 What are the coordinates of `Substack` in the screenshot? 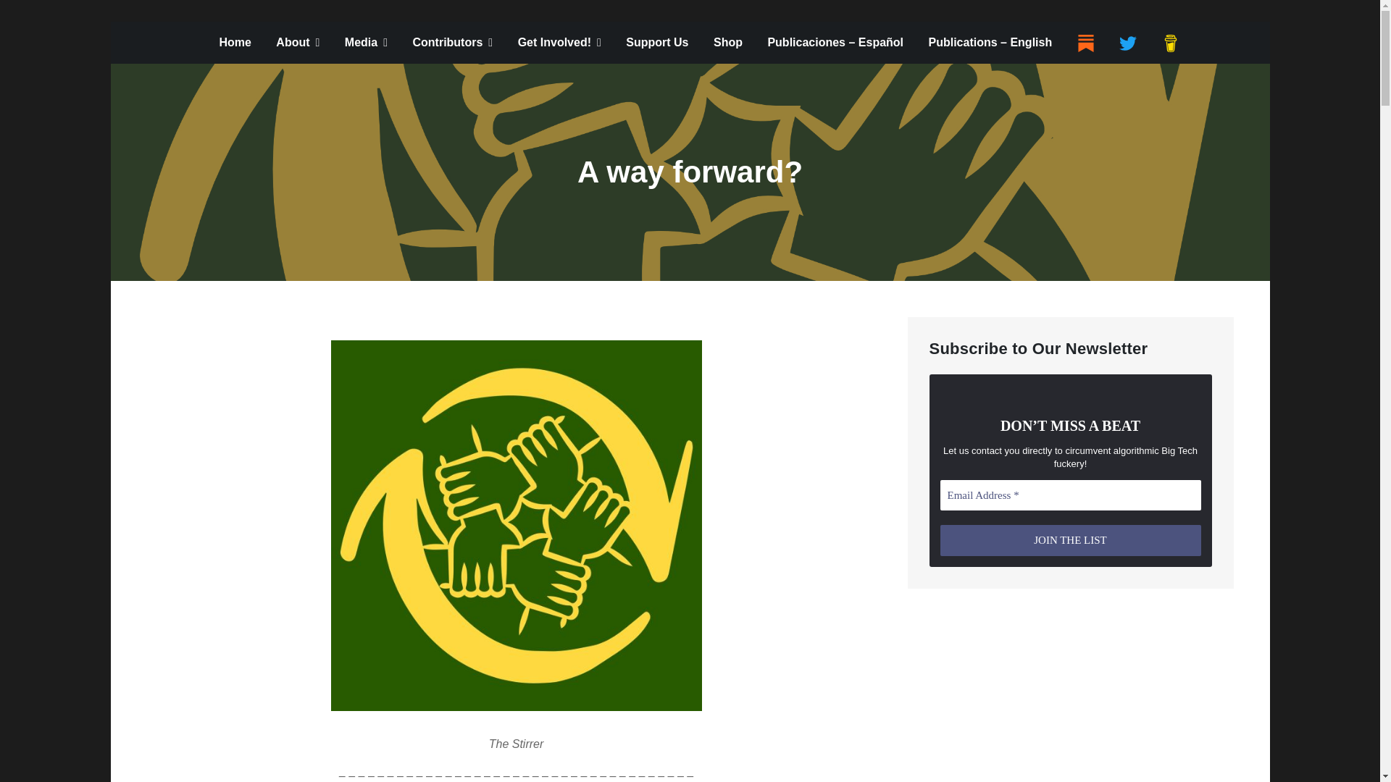 It's located at (1085, 43).